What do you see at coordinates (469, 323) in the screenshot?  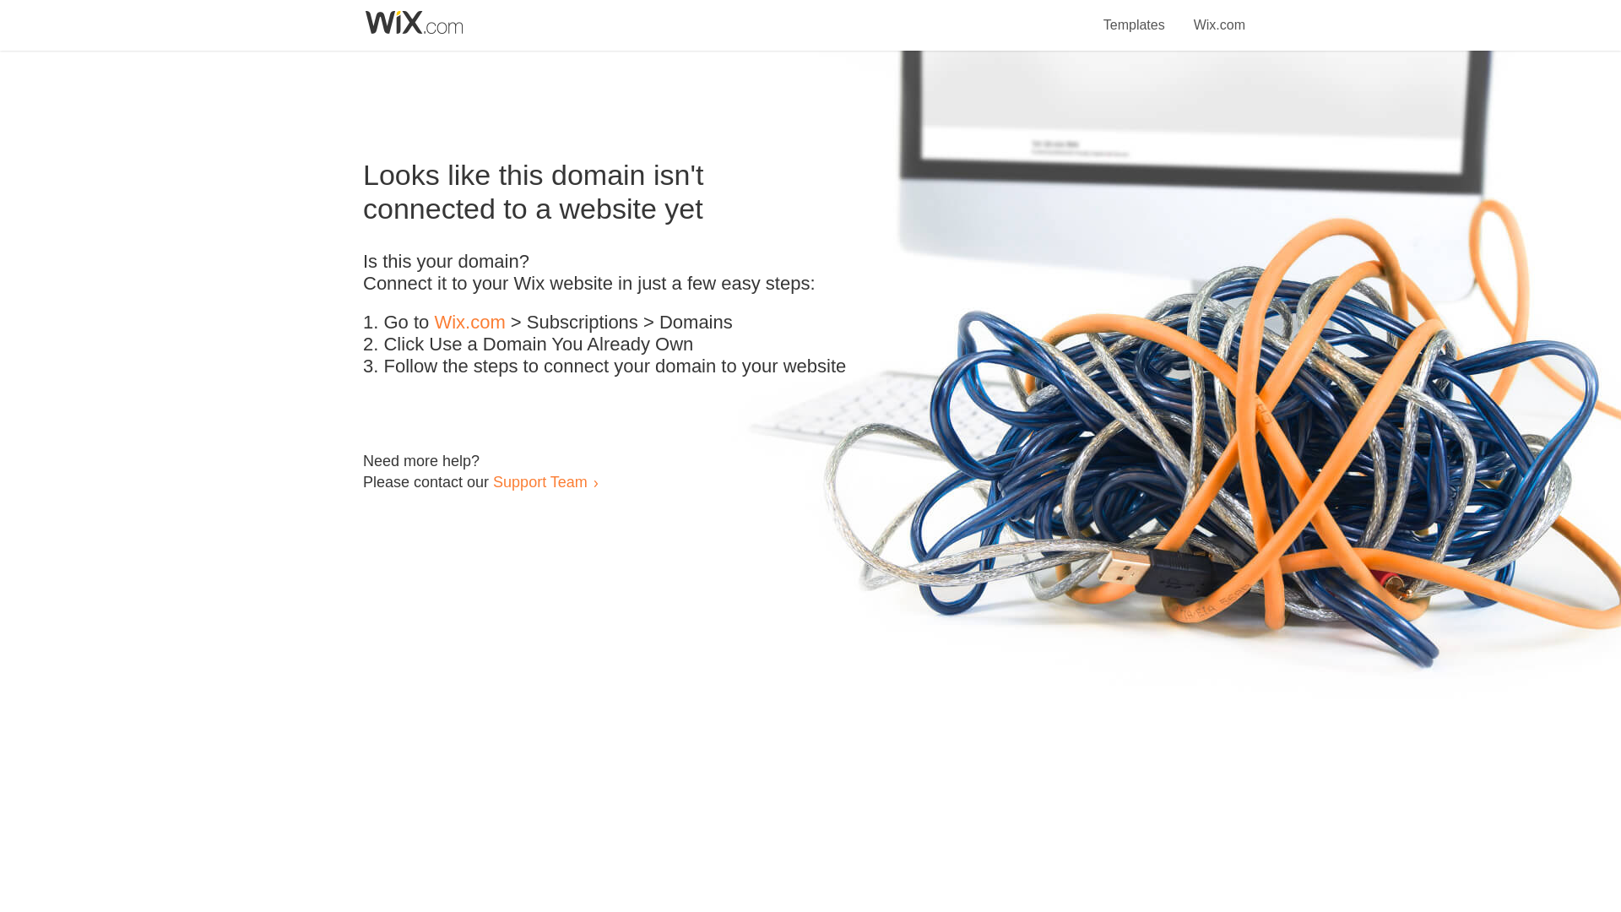 I see `Wix.com` at bounding box center [469, 323].